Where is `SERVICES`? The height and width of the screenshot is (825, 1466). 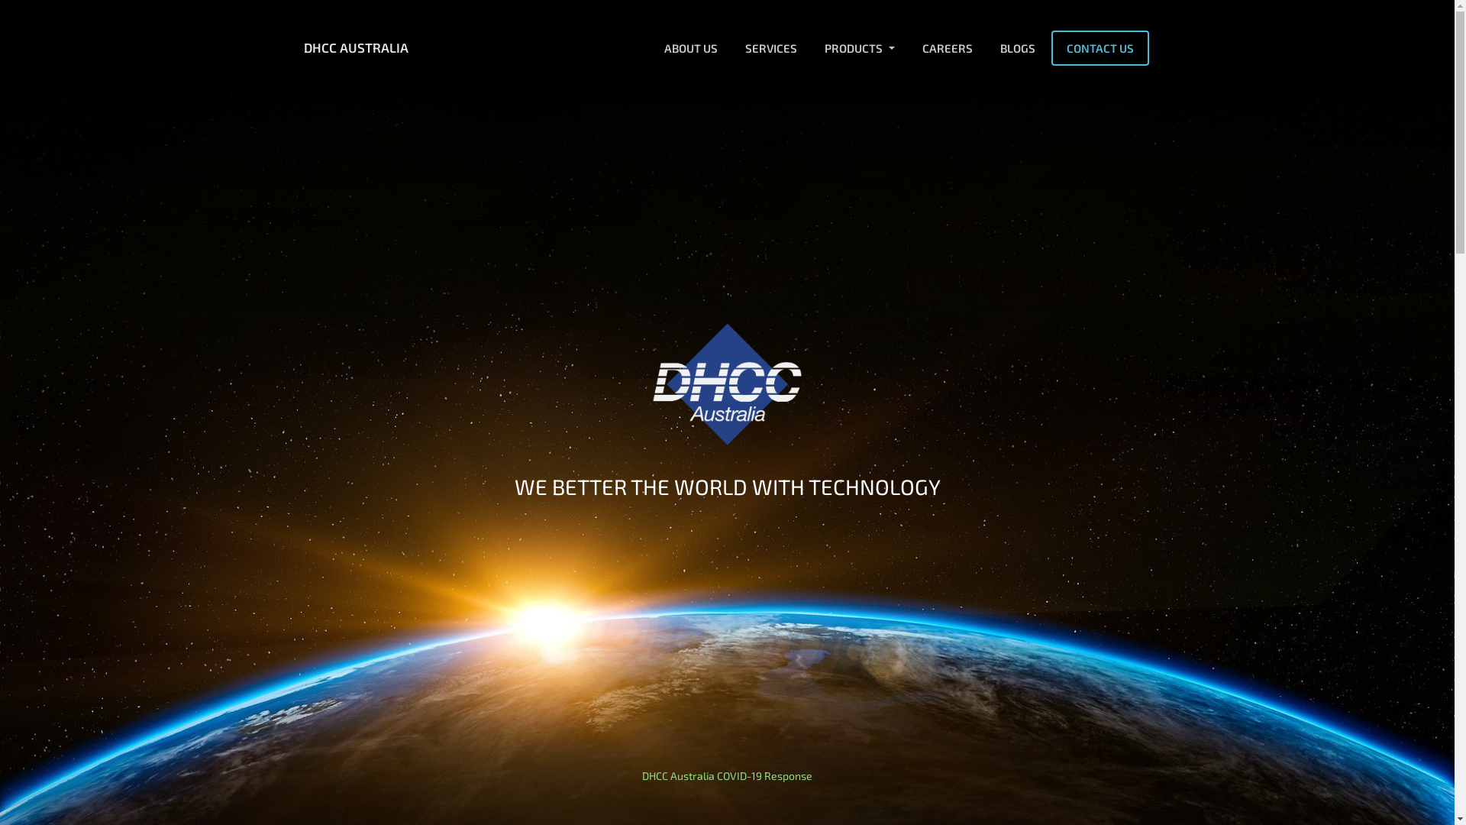 SERVICES is located at coordinates (770, 48).